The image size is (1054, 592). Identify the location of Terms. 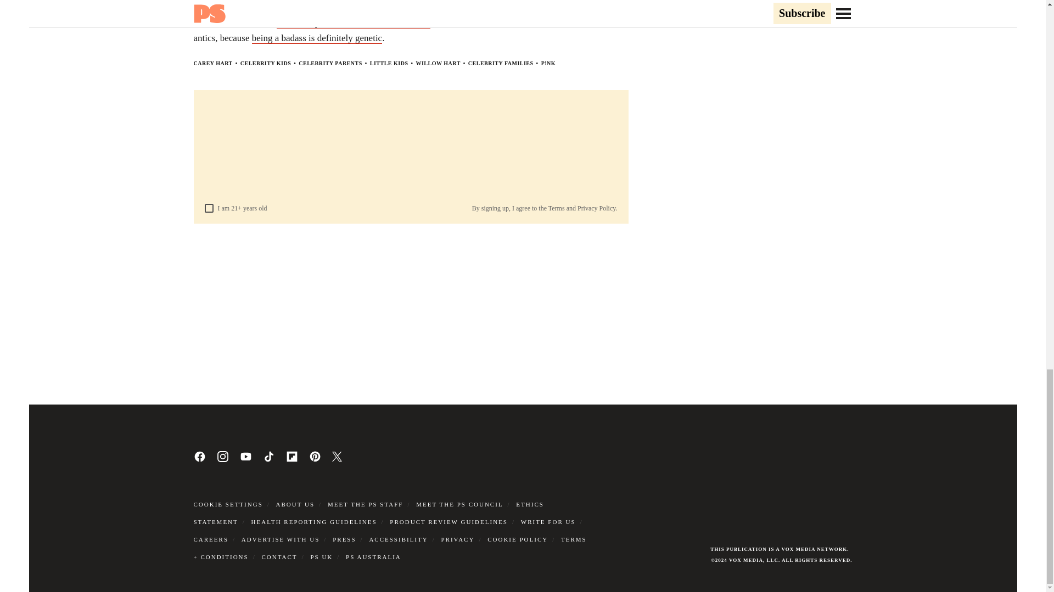
(557, 208).